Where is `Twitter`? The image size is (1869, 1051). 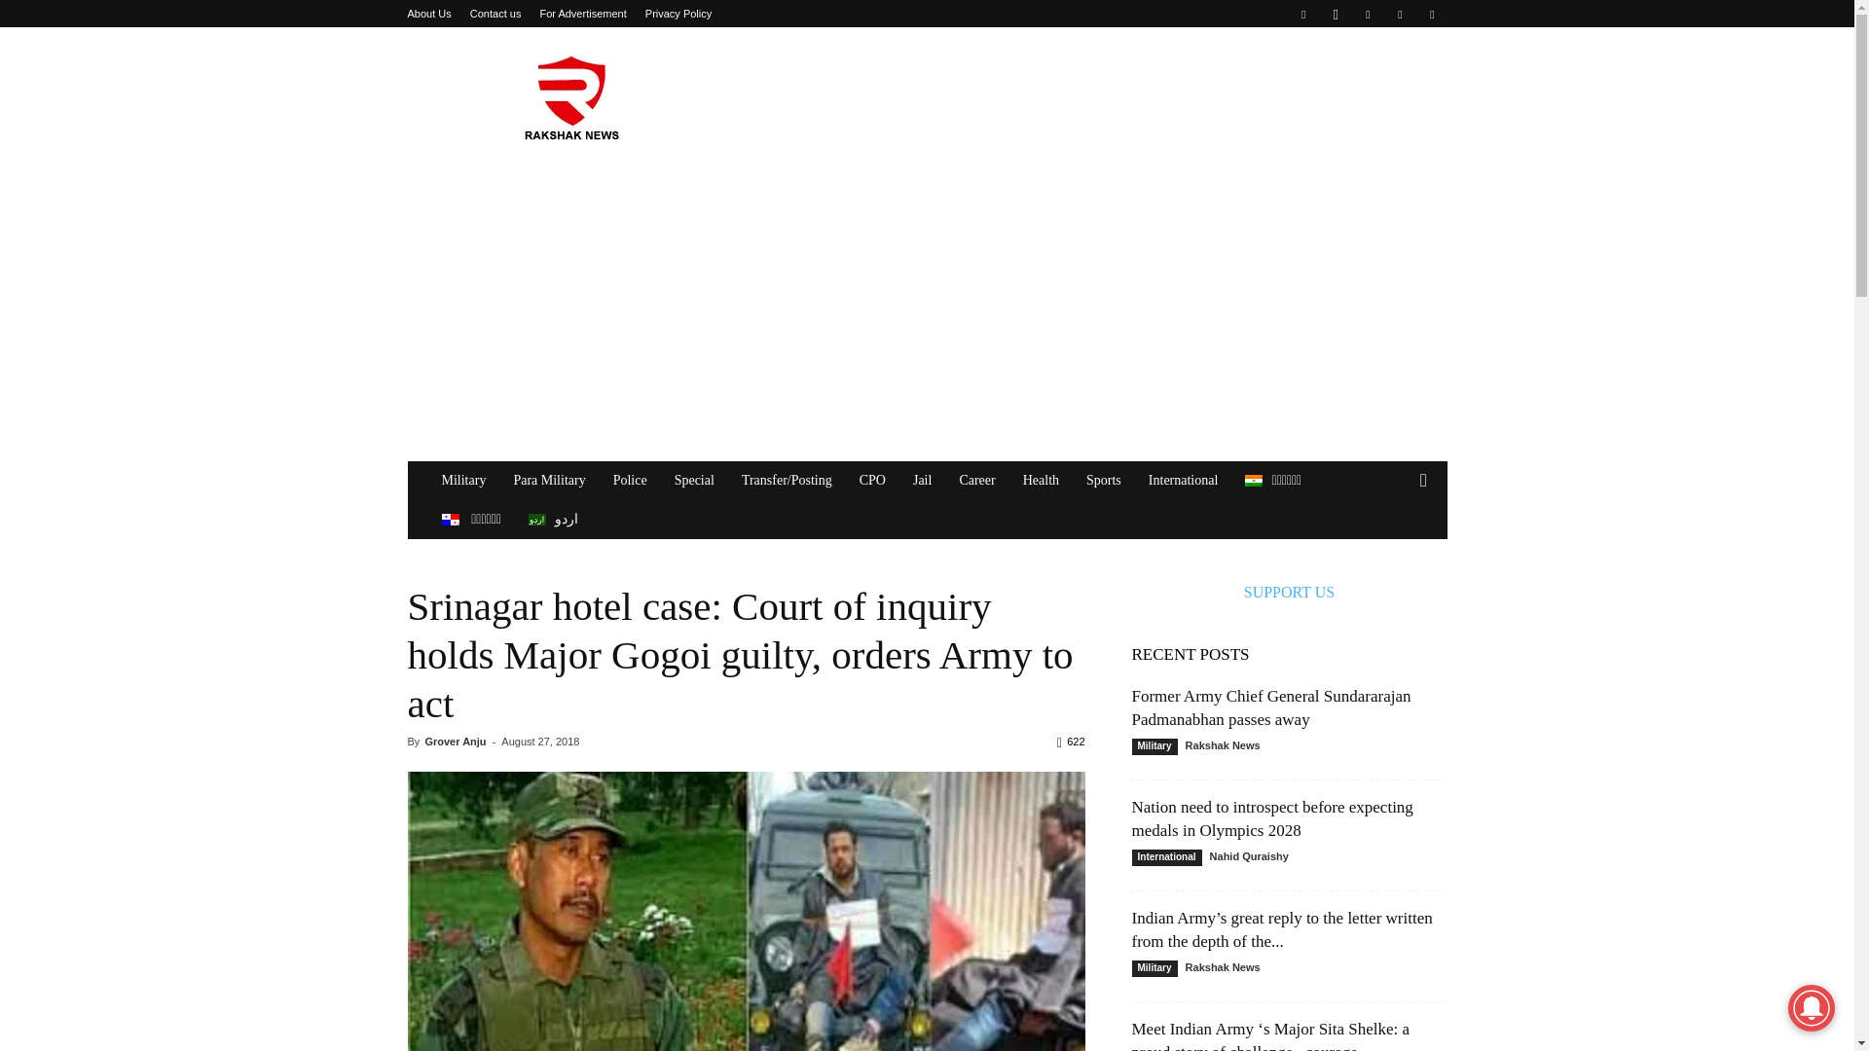 Twitter is located at coordinates (1400, 14).